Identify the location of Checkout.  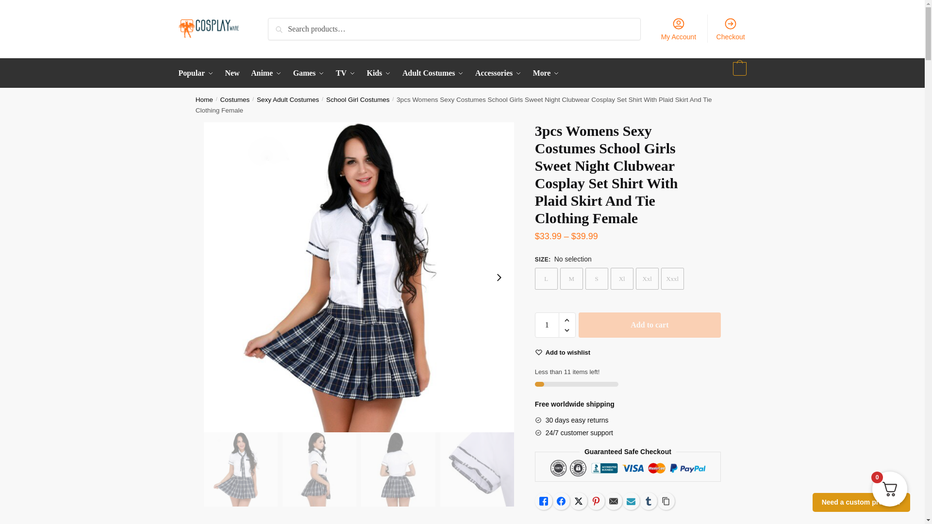
(731, 28).